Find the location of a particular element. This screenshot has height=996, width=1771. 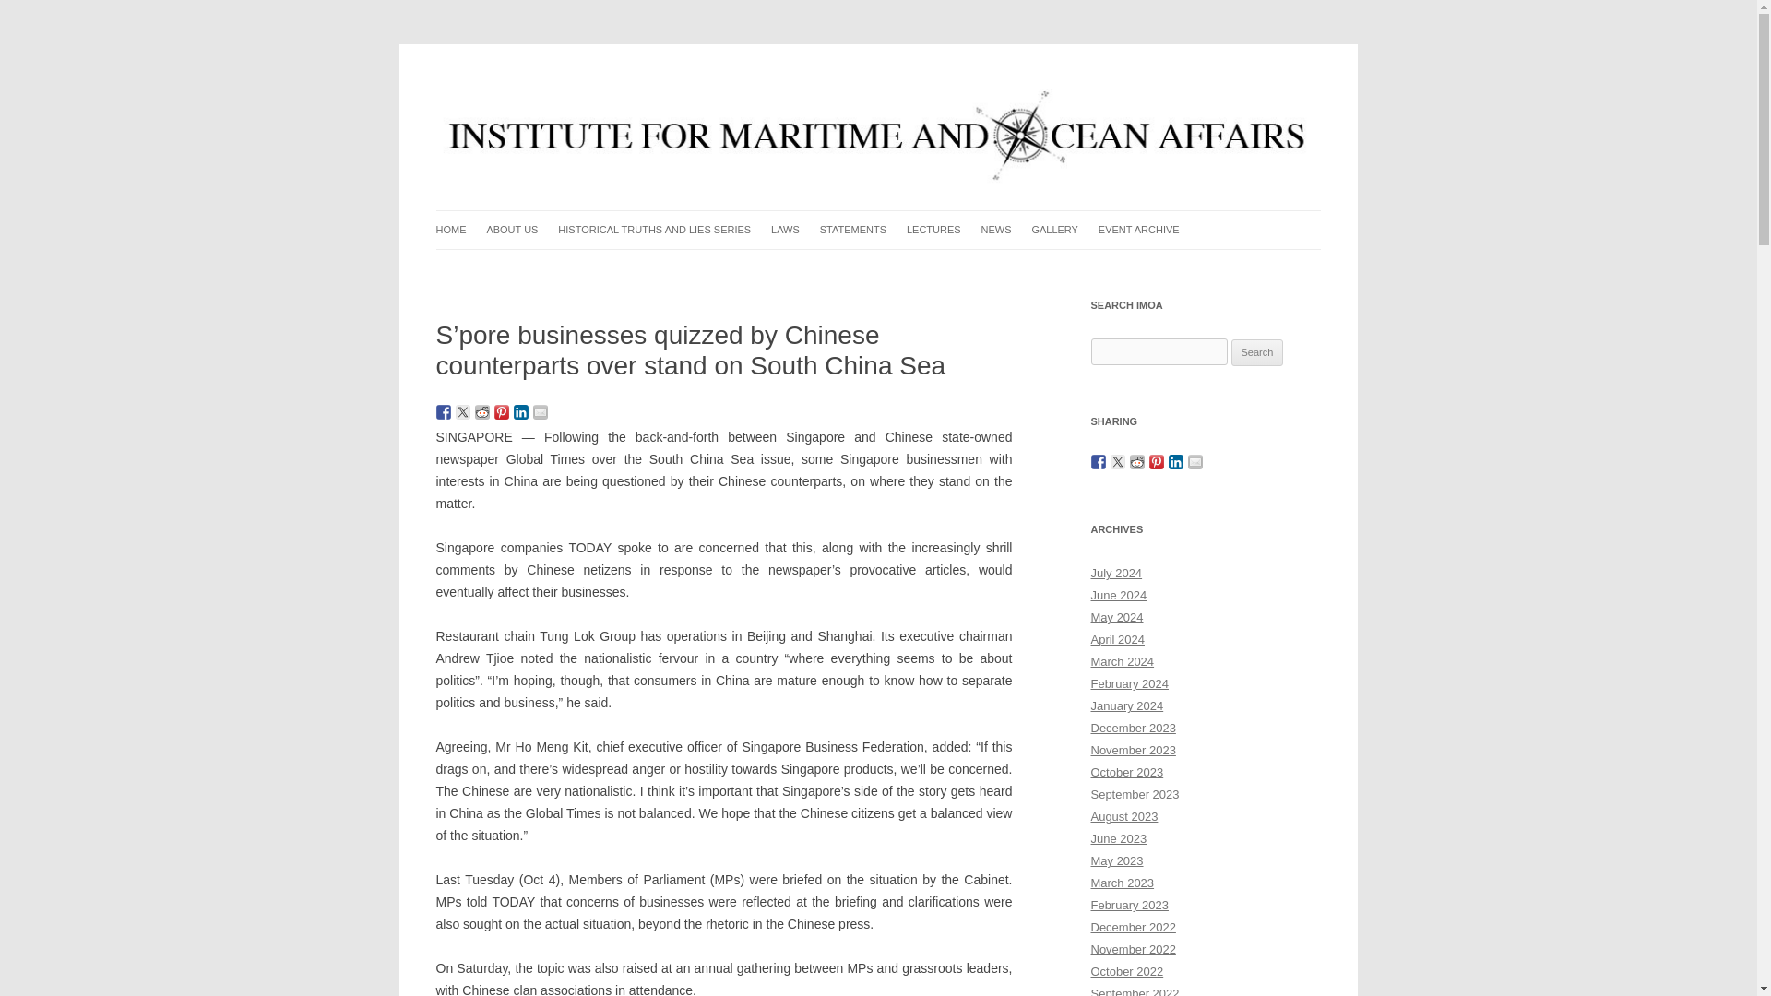

Relevant Philippine Laws is located at coordinates (863, 267).